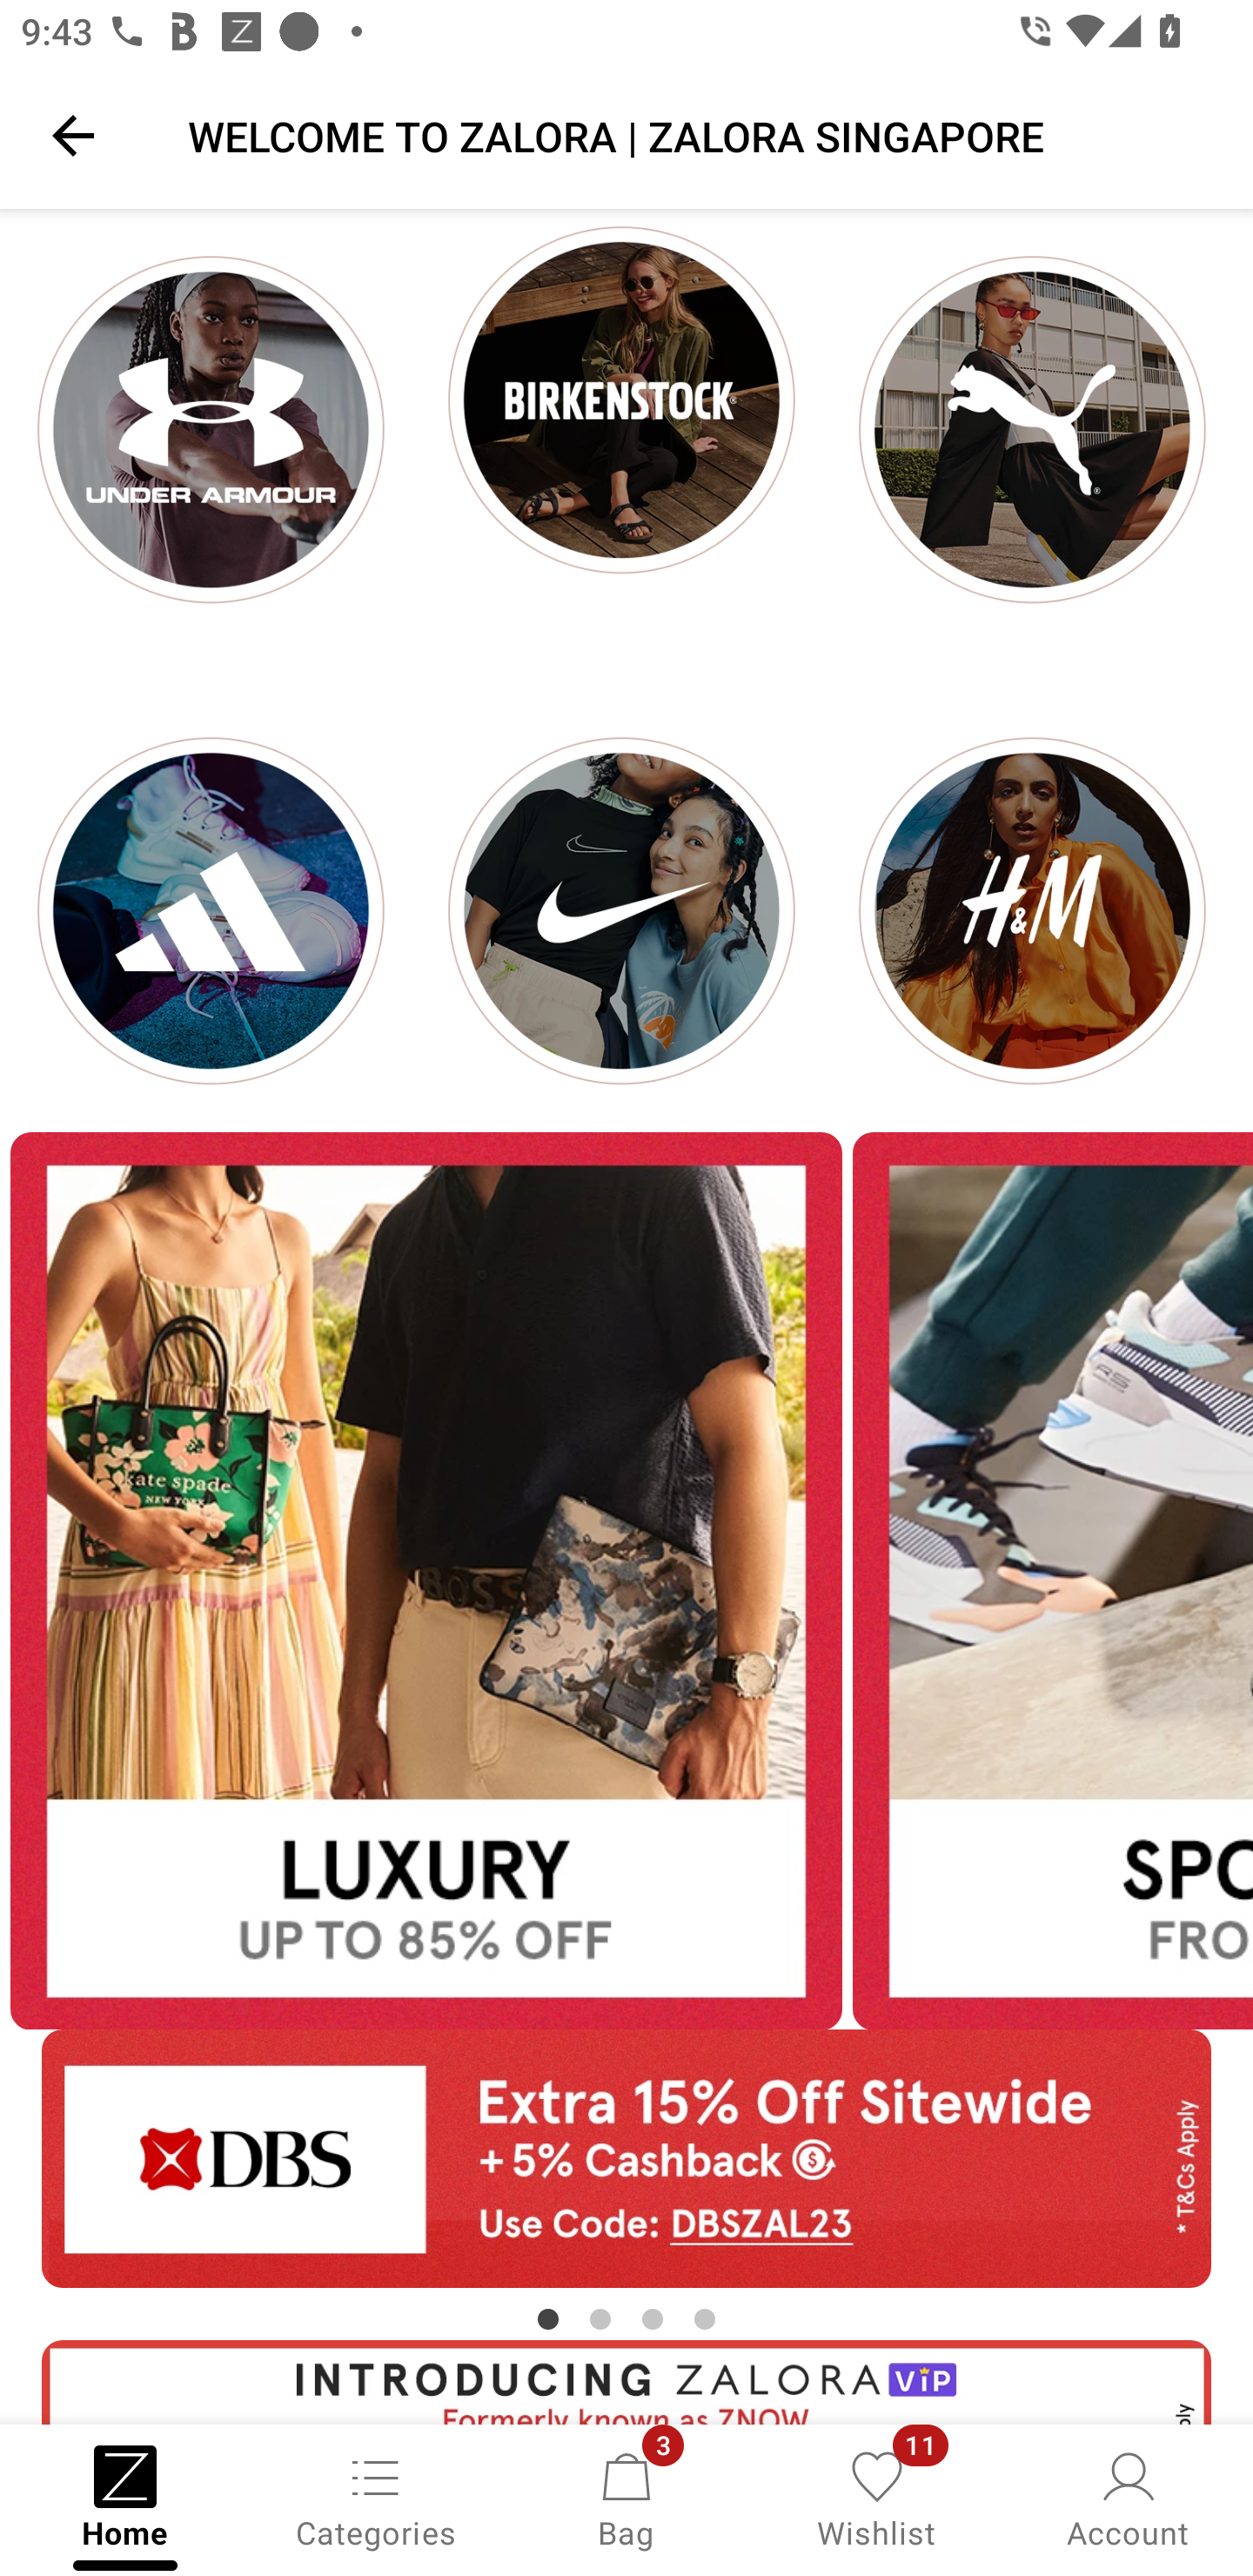 Image resolution: width=1253 pixels, height=2576 pixels. Describe the element at coordinates (376, 2498) in the screenshot. I see `Categories` at that location.